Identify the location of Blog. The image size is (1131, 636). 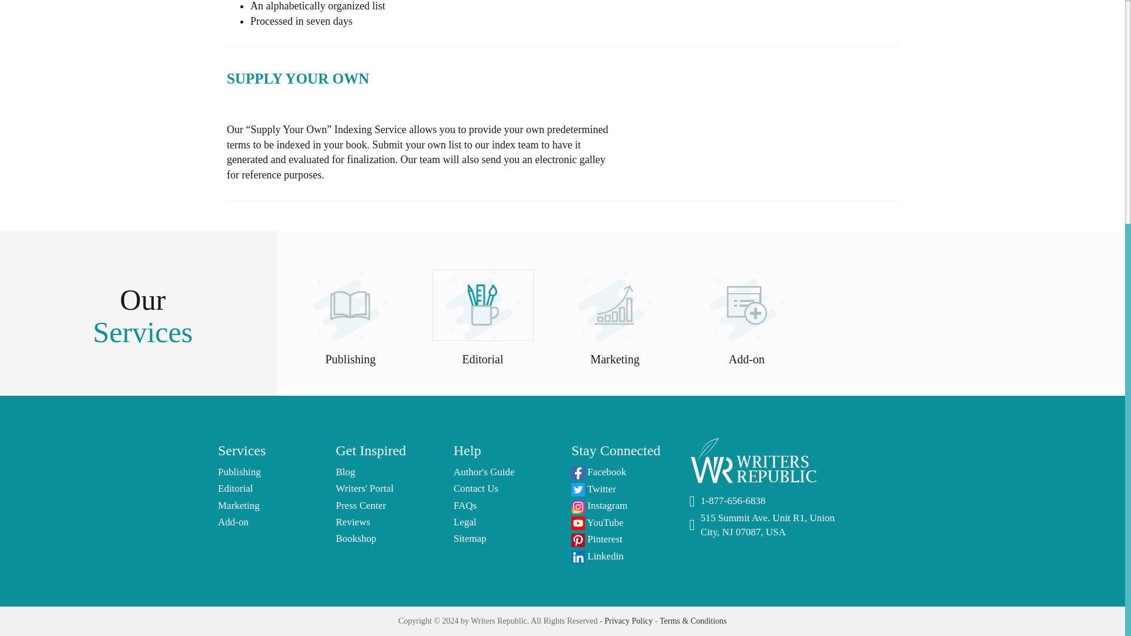
(345, 472).